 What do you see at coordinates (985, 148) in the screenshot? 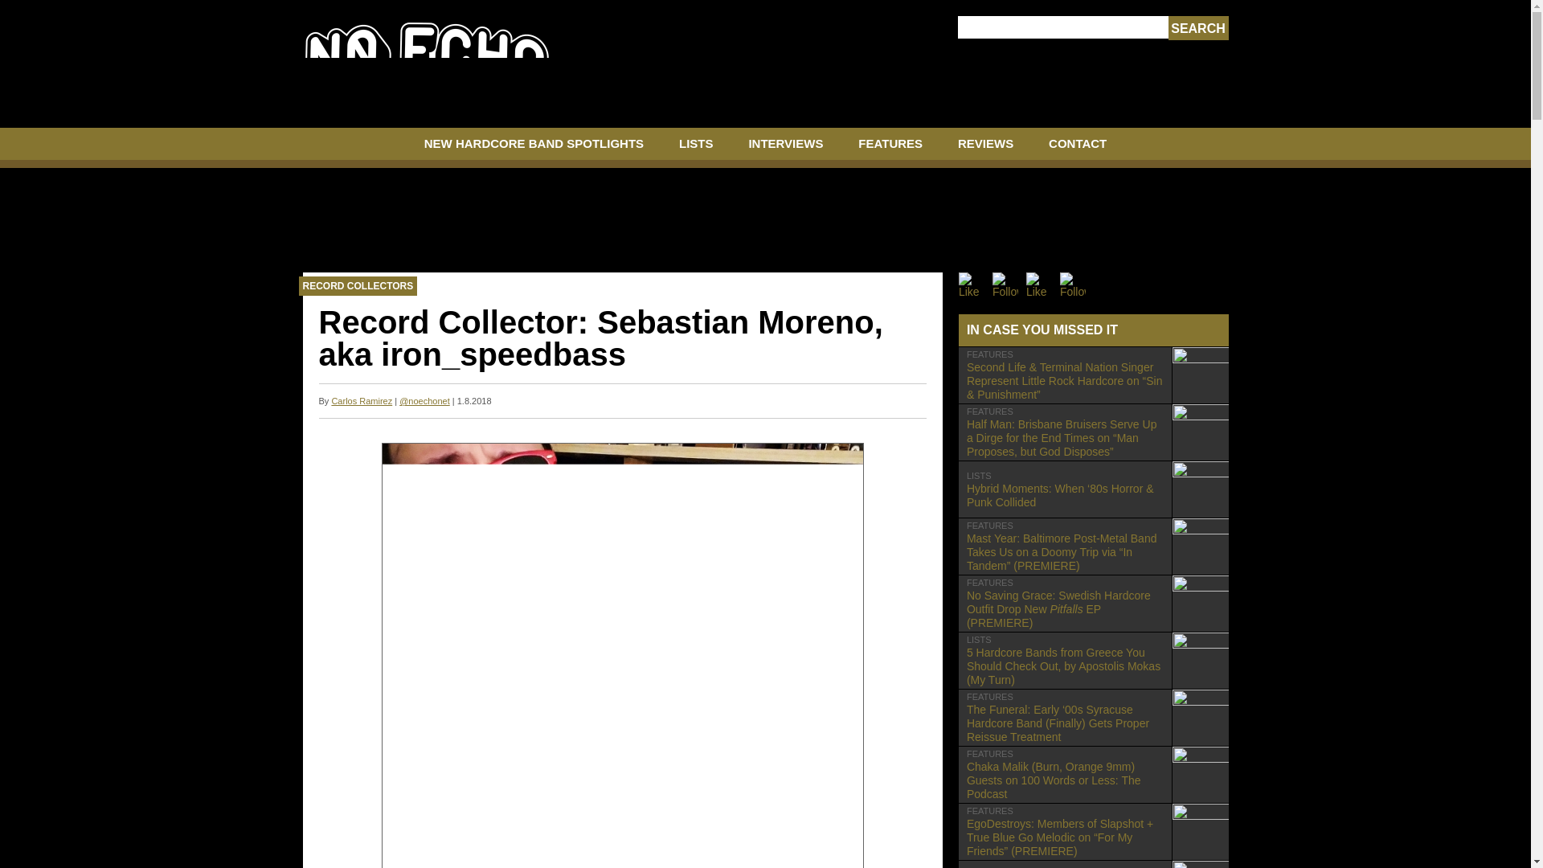
I see `REVIEWS` at bounding box center [985, 148].